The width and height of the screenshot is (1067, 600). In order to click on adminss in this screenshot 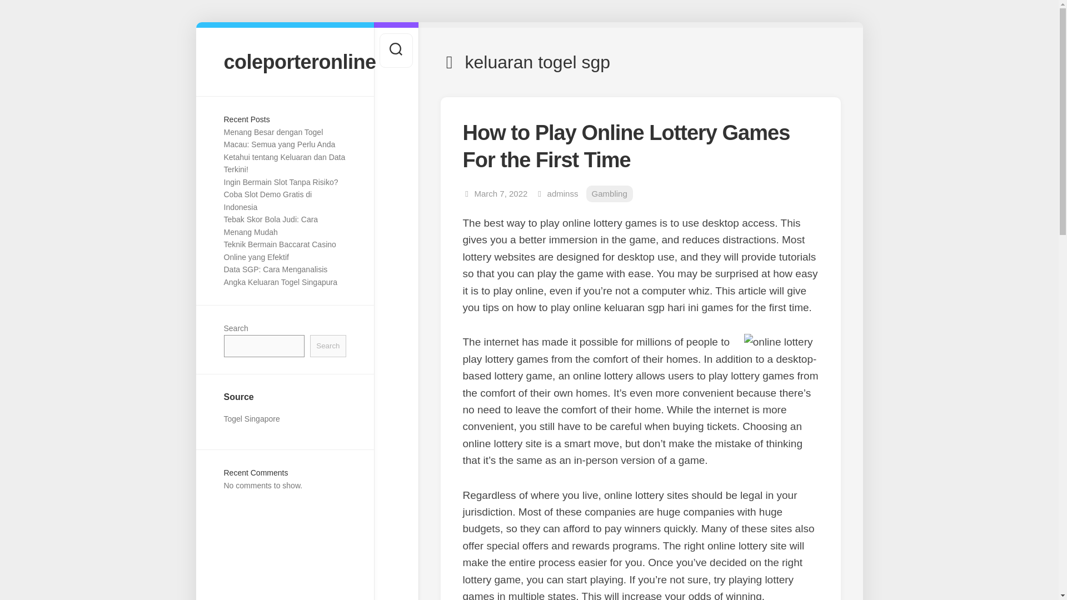, I will do `click(562, 193)`.